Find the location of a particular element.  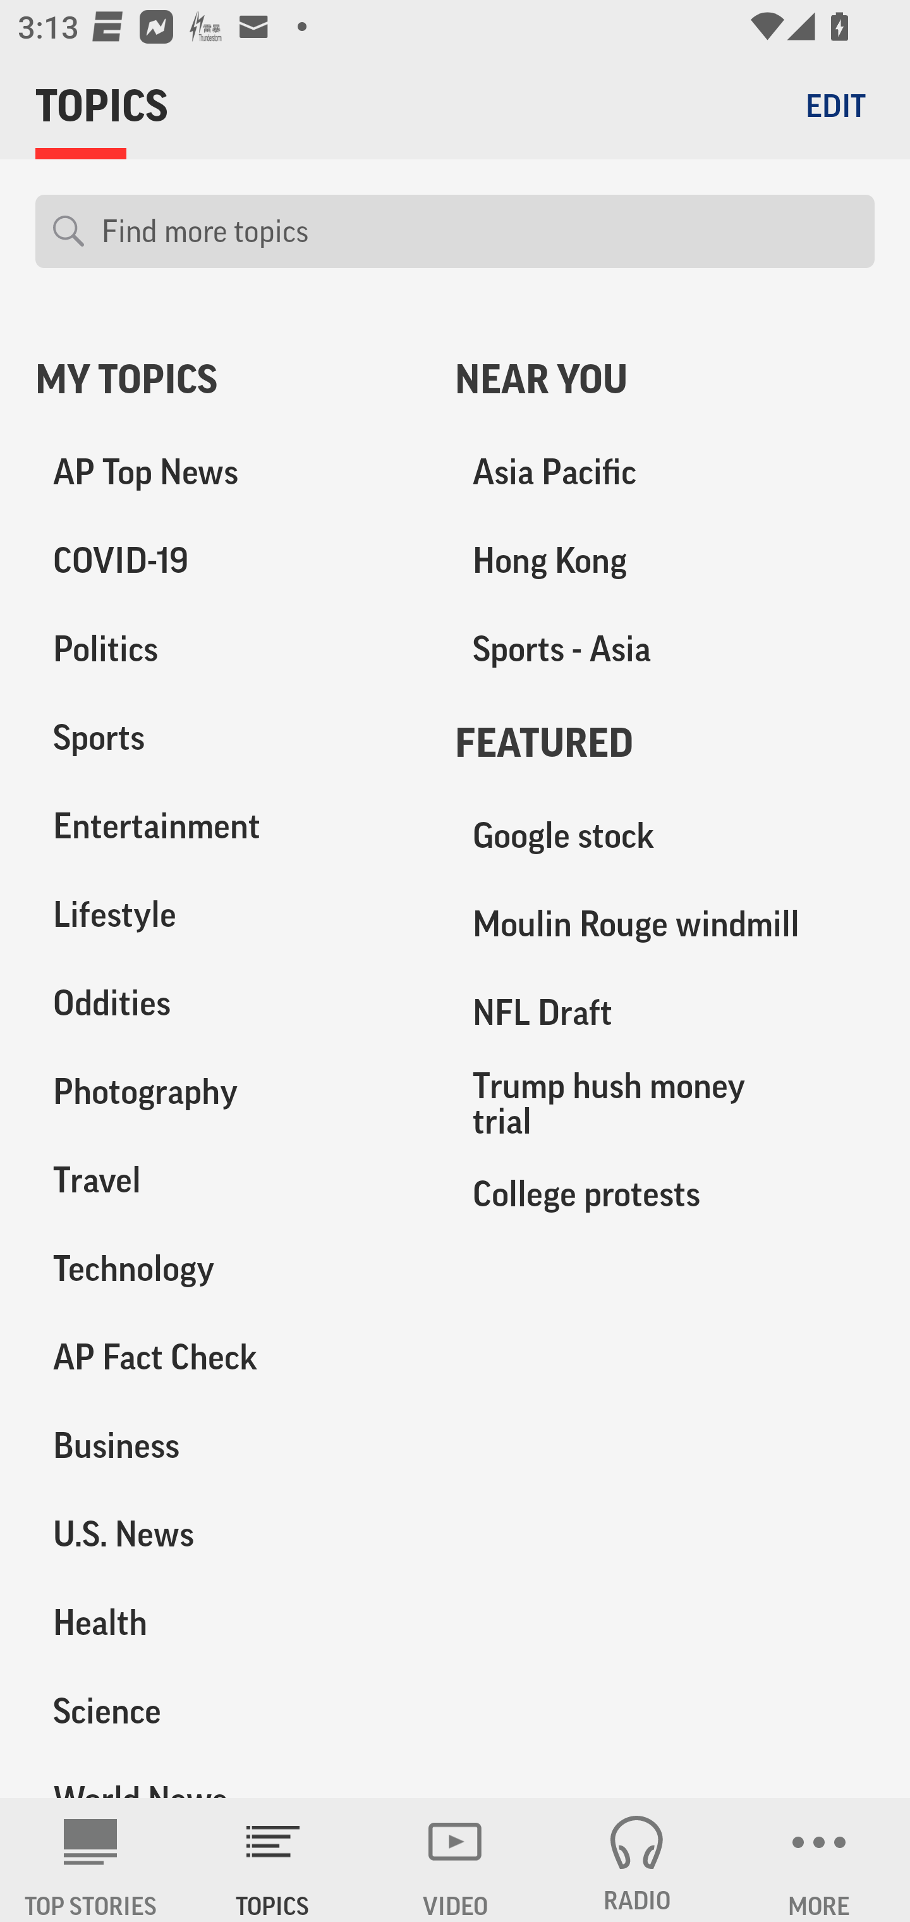

Oddities is located at coordinates (227, 1003).